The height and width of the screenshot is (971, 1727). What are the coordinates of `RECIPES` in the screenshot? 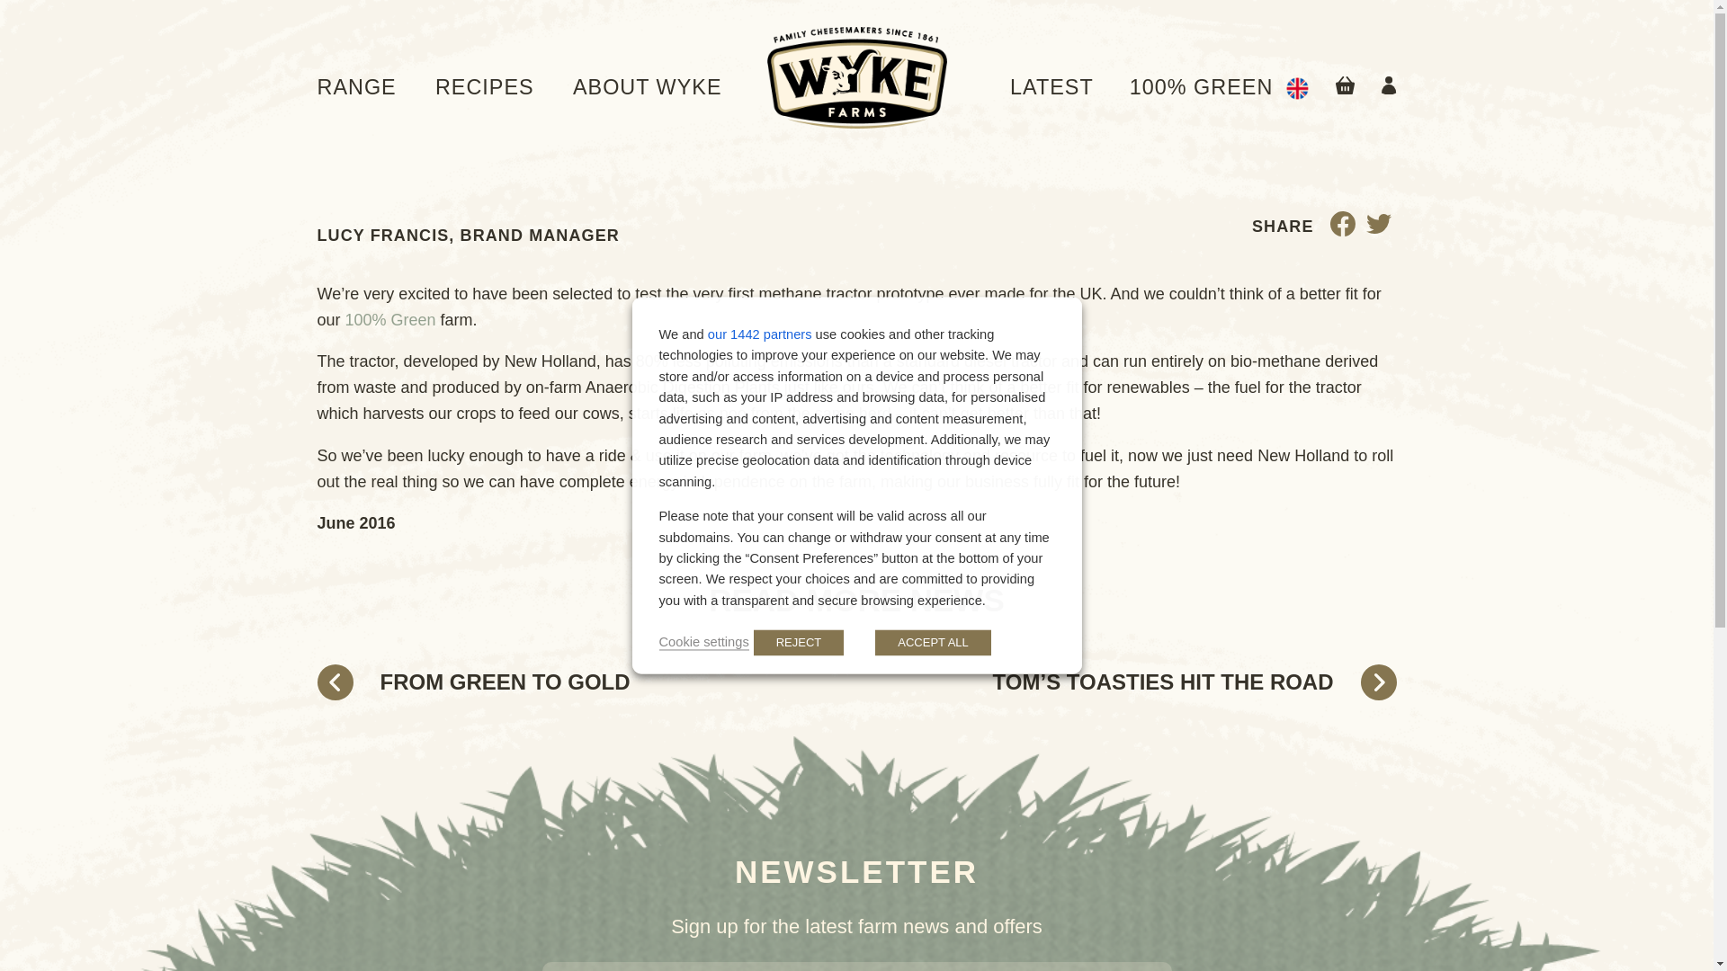 It's located at (484, 87).